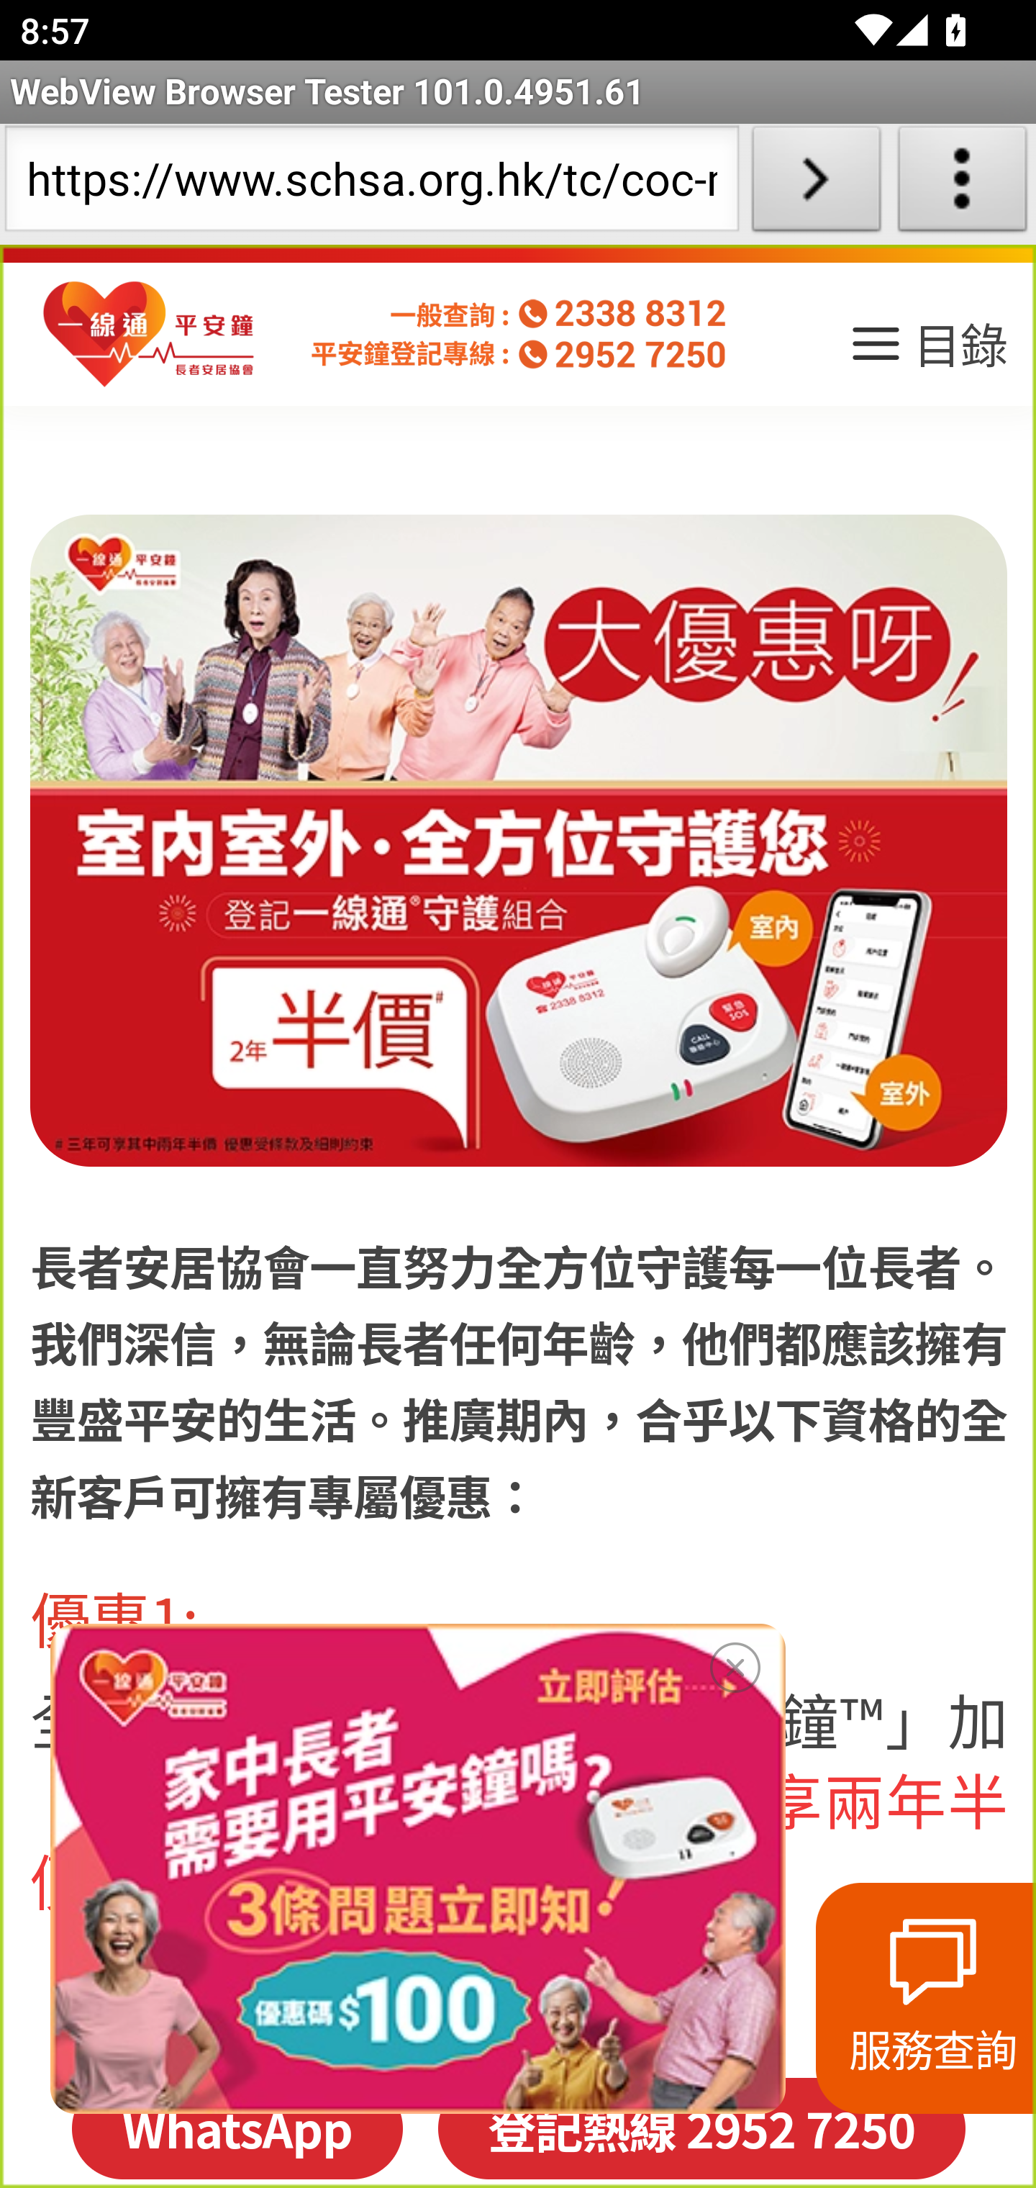 Image resolution: width=1036 pixels, height=2188 pixels. Describe the element at coordinates (926, 1998) in the screenshot. I see `服務查詢` at that location.